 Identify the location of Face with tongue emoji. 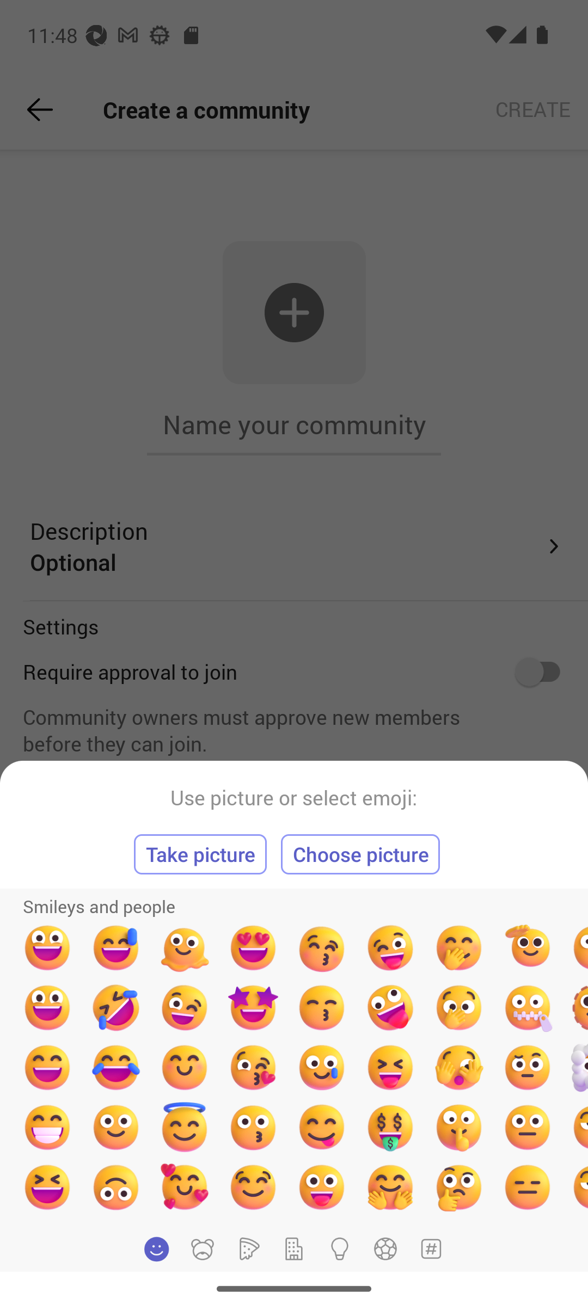
(321, 1187).